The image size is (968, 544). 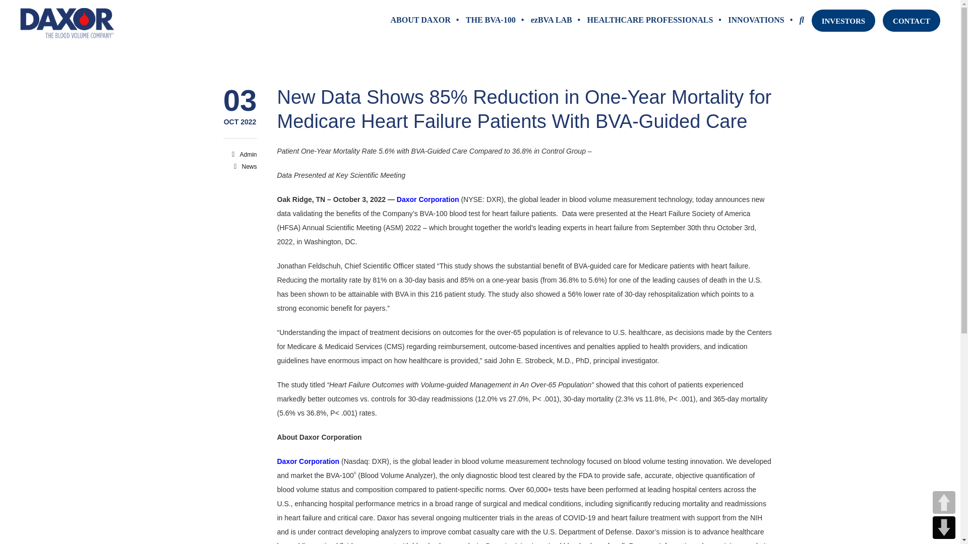 What do you see at coordinates (650, 20) in the screenshot?
I see `HEALTHCARE PROFESSIONALS` at bounding box center [650, 20].